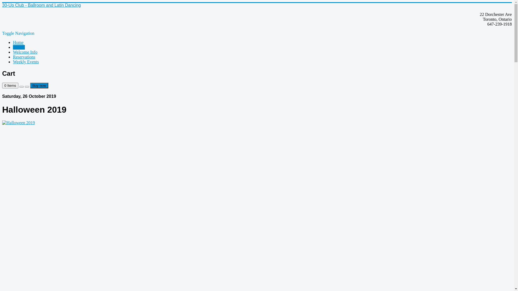 This screenshot has width=518, height=291. I want to click on Photos, so click(19, 47).